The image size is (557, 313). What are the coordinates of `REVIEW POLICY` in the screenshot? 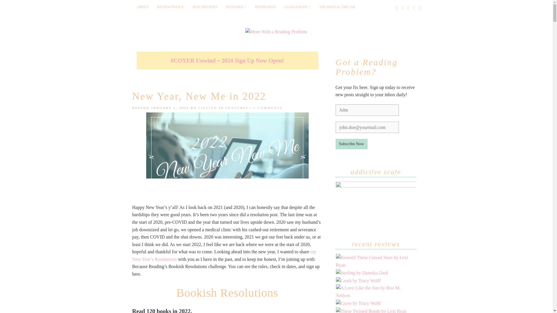 It's located at (171, 7).